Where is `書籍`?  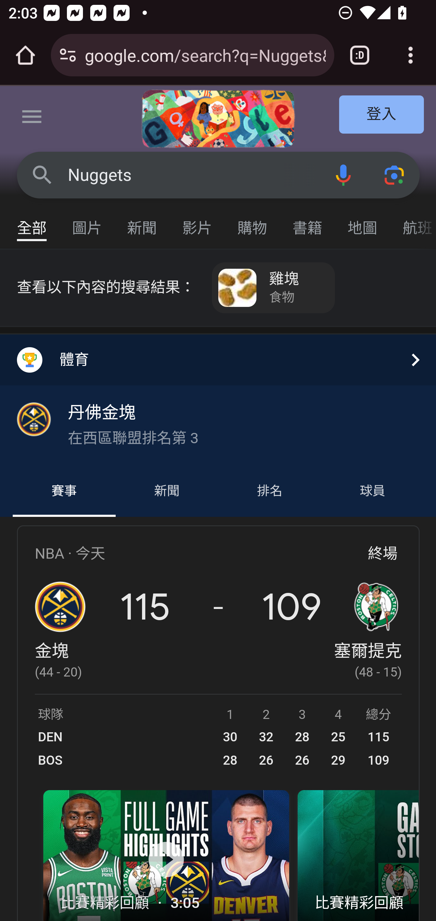
書籍 is located at coordinates (308, 222).